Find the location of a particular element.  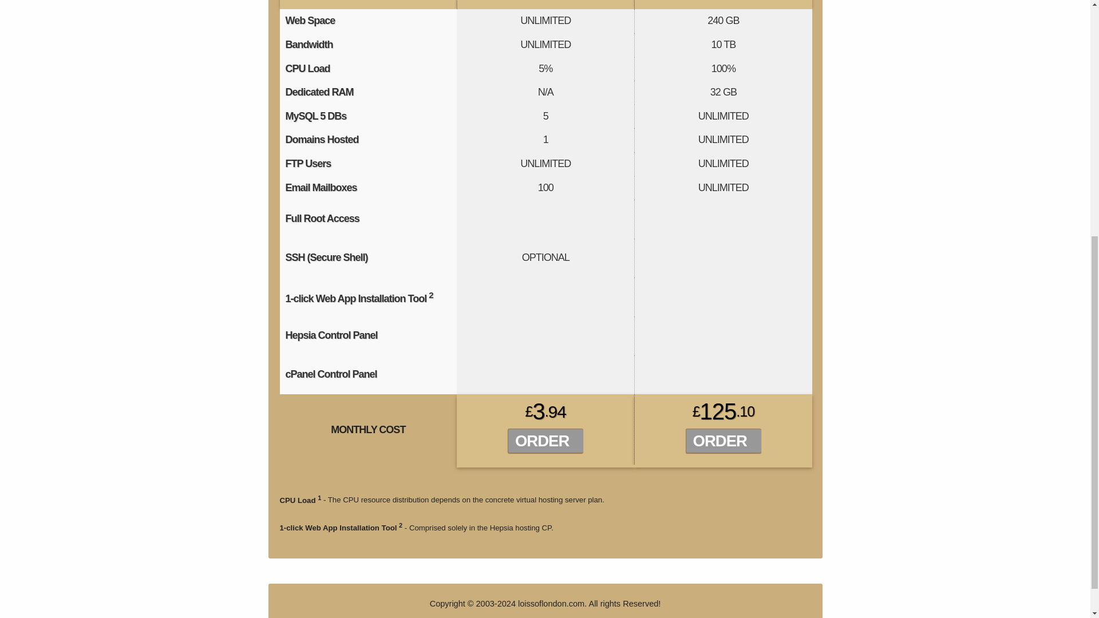

loissoflondon.com is located at coordinates (551, 603).